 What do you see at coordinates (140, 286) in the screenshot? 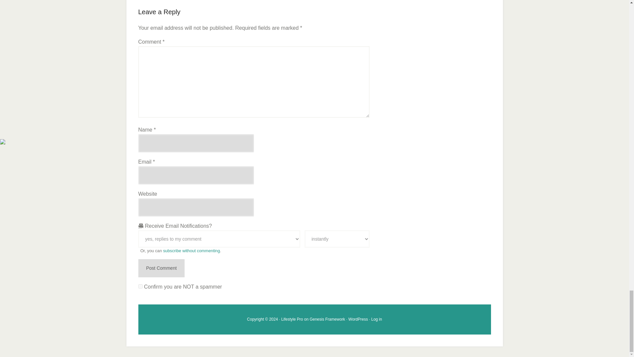
I see `on` at bounding box center [140, 286].